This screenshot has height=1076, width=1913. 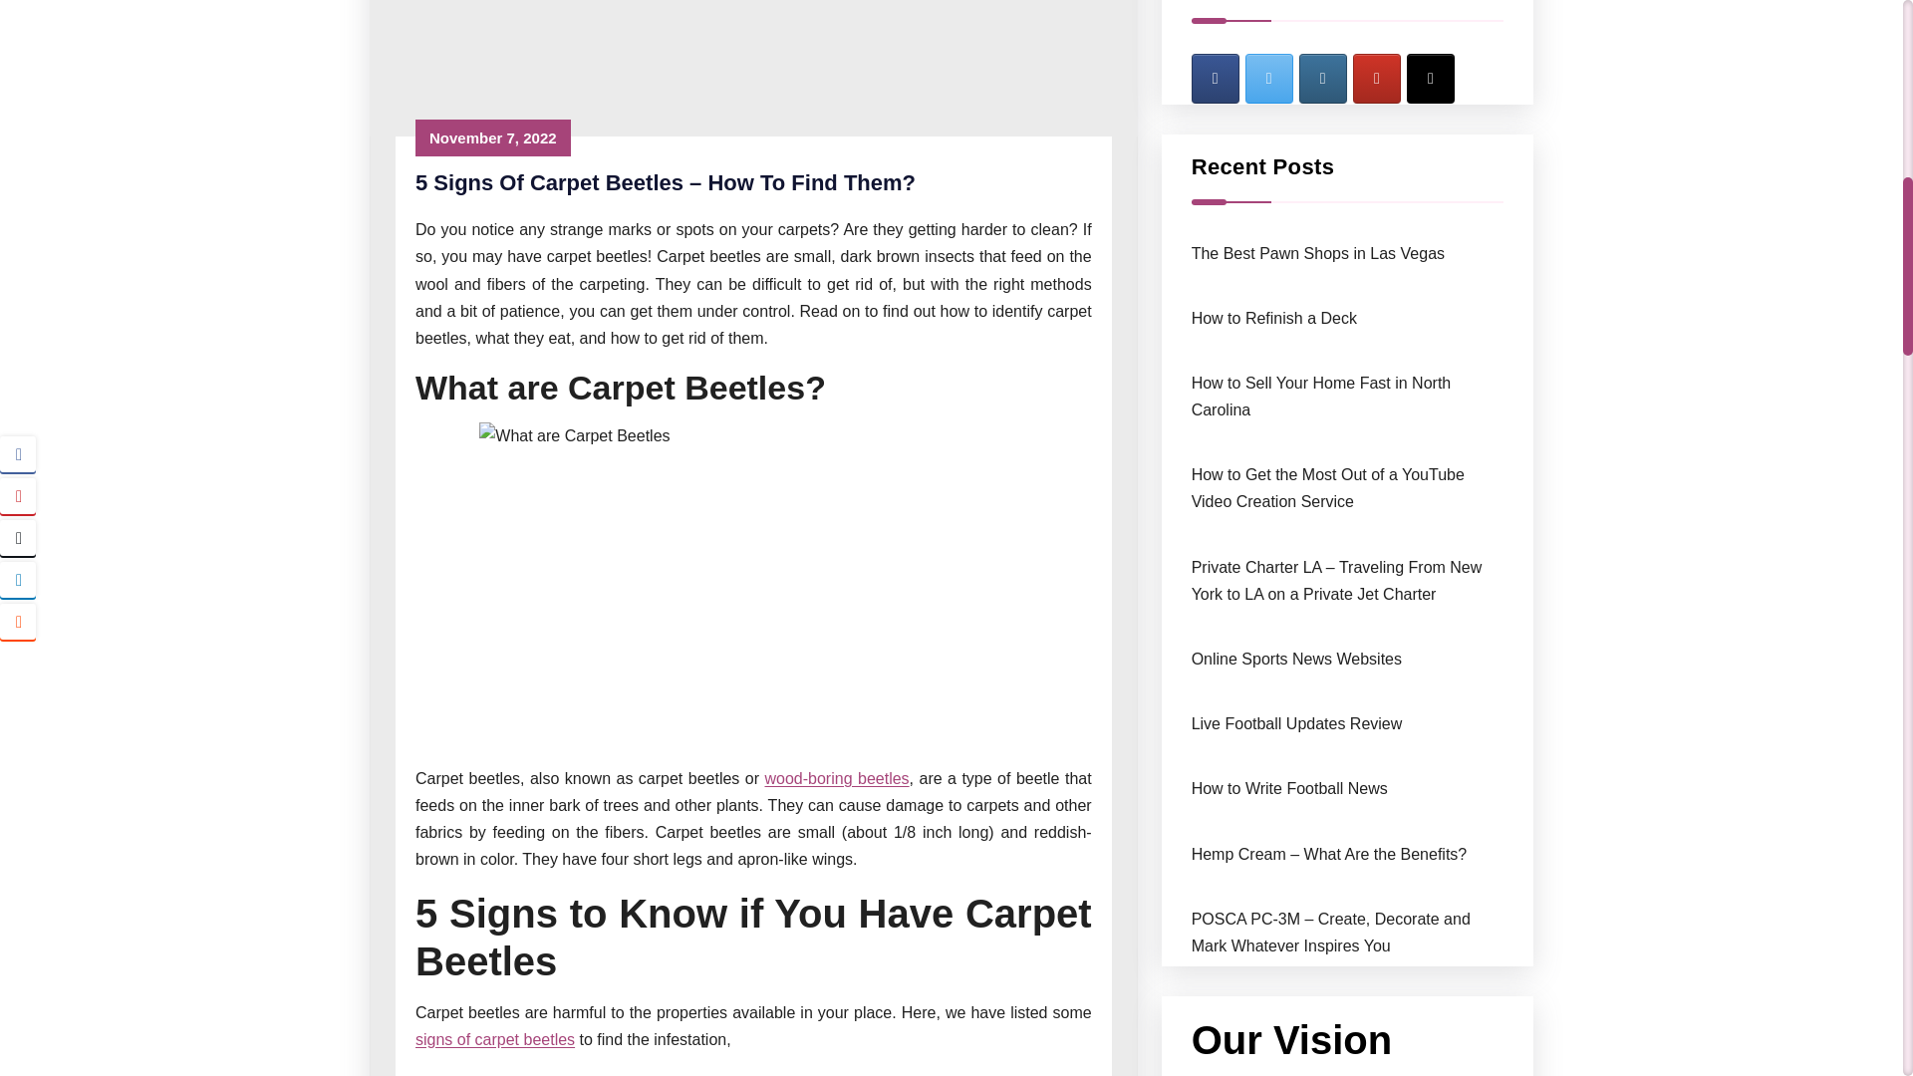 What do you see at coordinates (1328, 487) in the screenshot?
I see `How to Get the Most Out of a YouTube Video Creation Service` at bounding box center [1328, 487].